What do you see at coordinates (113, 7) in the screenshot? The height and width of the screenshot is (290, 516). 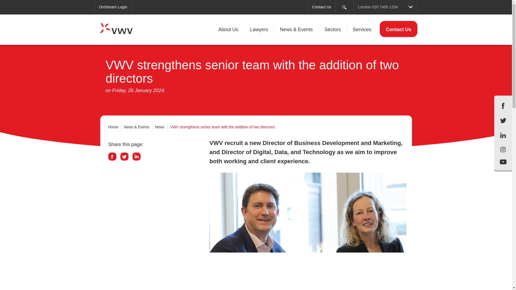 I see `OnStream Login` at bounding box center [113, 7].